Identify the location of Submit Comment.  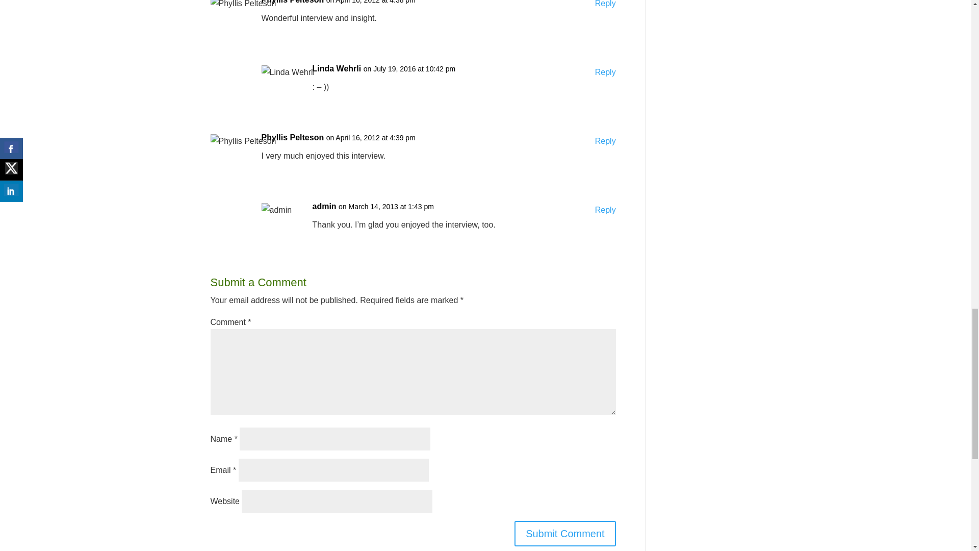
(565, 534).